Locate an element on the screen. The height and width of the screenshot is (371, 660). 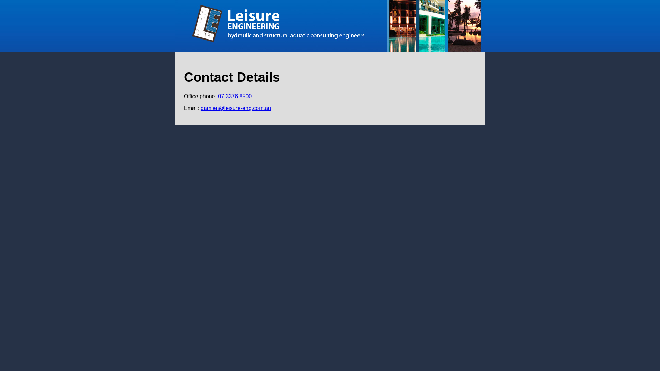
07 3376 8500 is located at coordinates (235, 96).